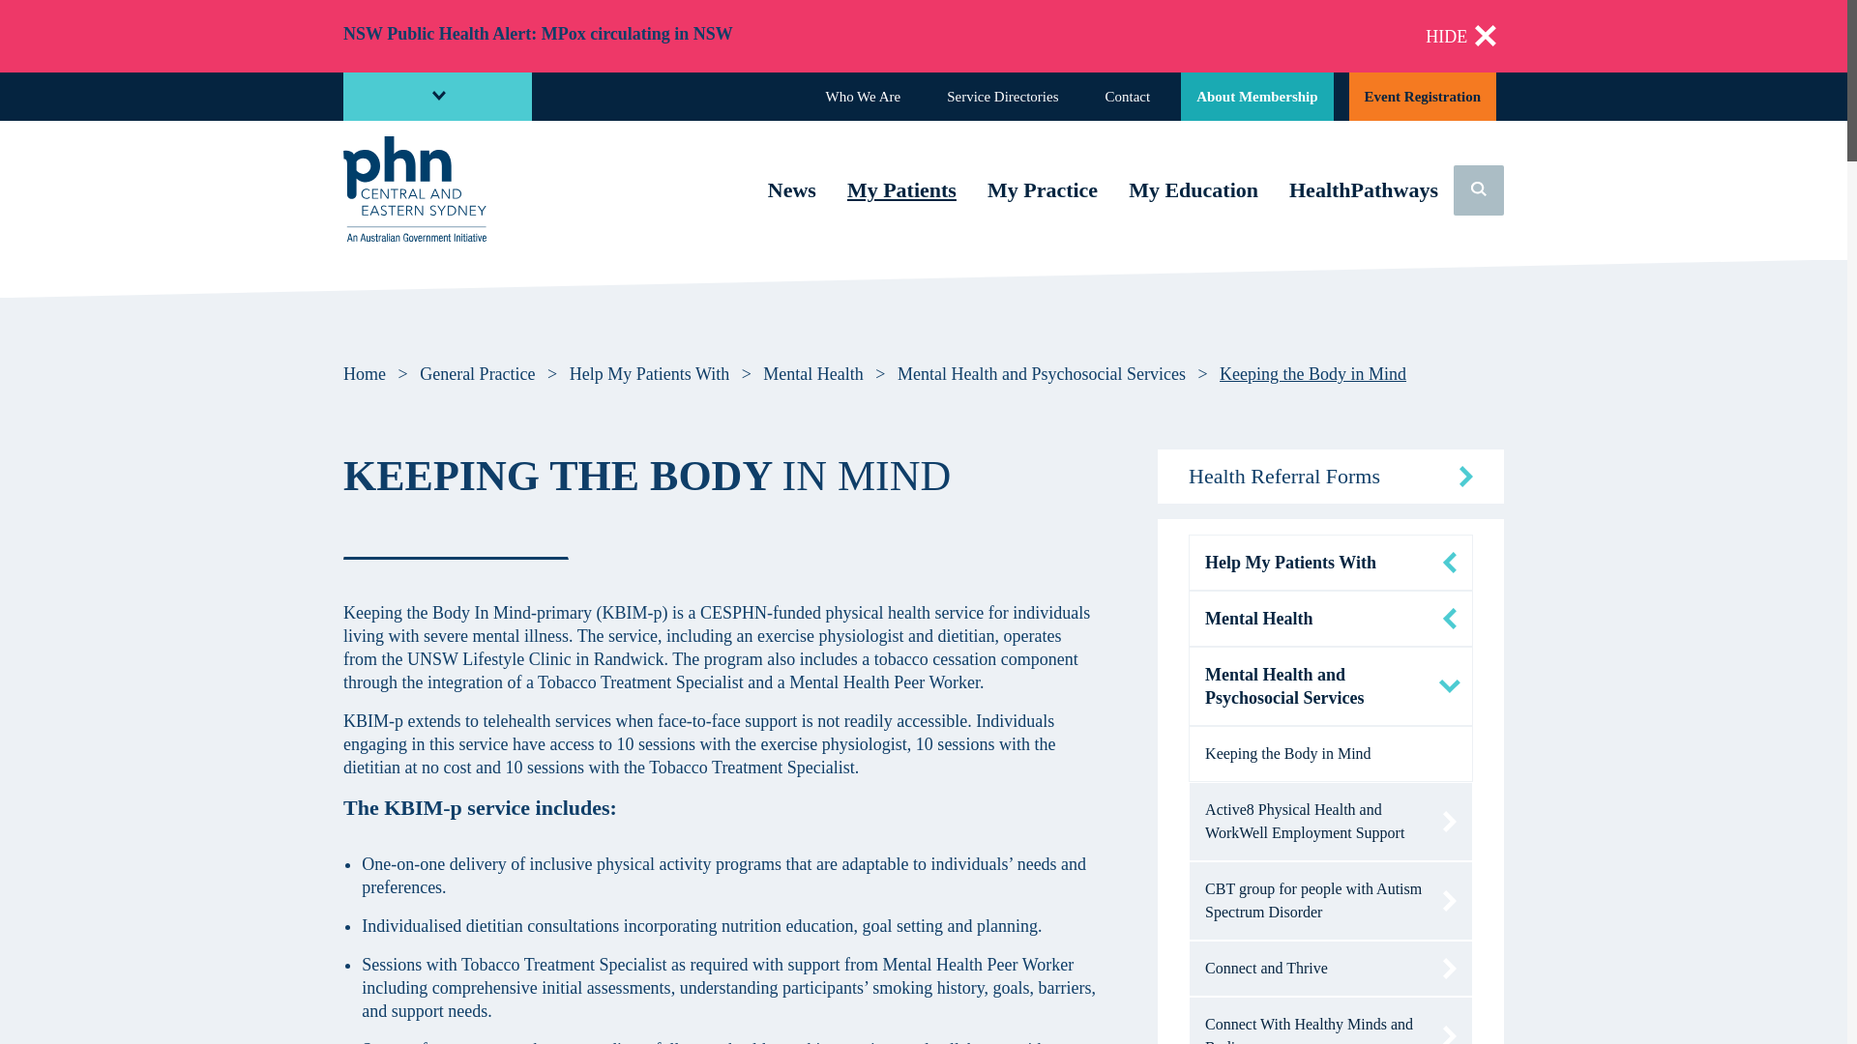 This screenshot has width=1857, height=1044. I want to click on HIDE, so click(1460, 37).